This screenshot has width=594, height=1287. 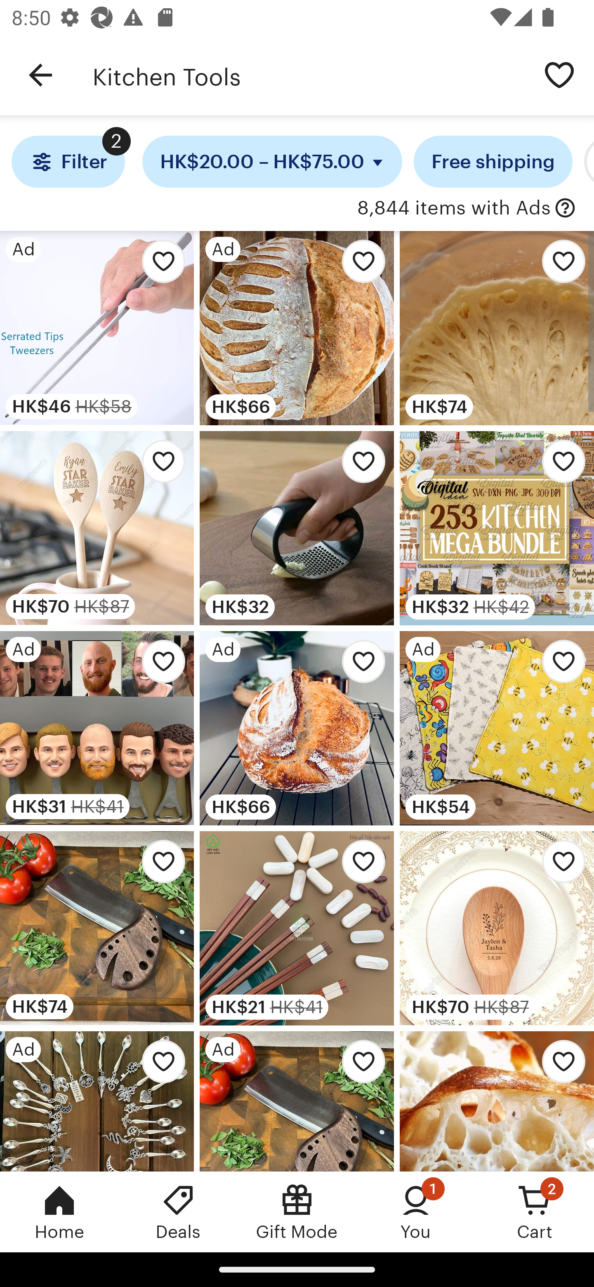 What do you see at coordinates (178, 1212) in the screenshot?
I see `Deals` at bounding box center [178, 1212].